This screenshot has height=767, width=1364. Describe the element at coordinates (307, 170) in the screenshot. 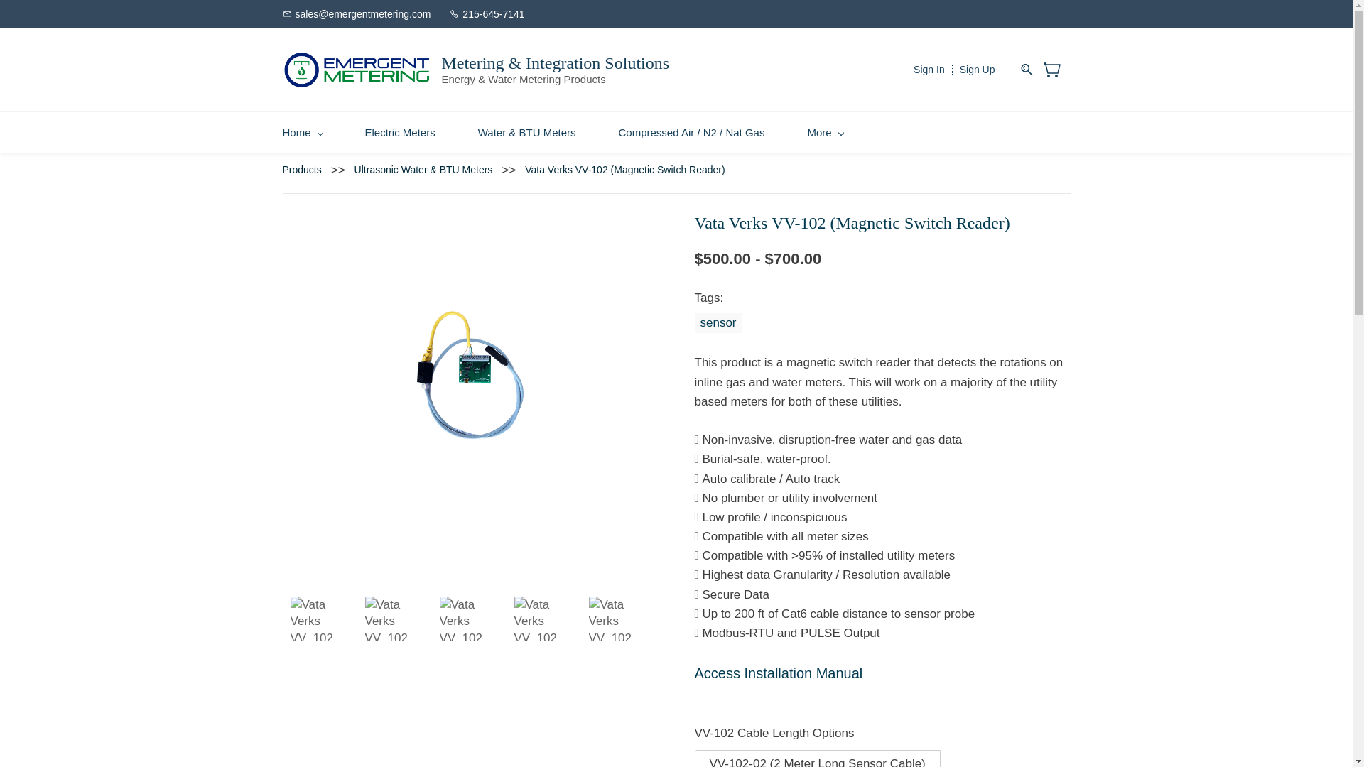

I see `Products` at that location.